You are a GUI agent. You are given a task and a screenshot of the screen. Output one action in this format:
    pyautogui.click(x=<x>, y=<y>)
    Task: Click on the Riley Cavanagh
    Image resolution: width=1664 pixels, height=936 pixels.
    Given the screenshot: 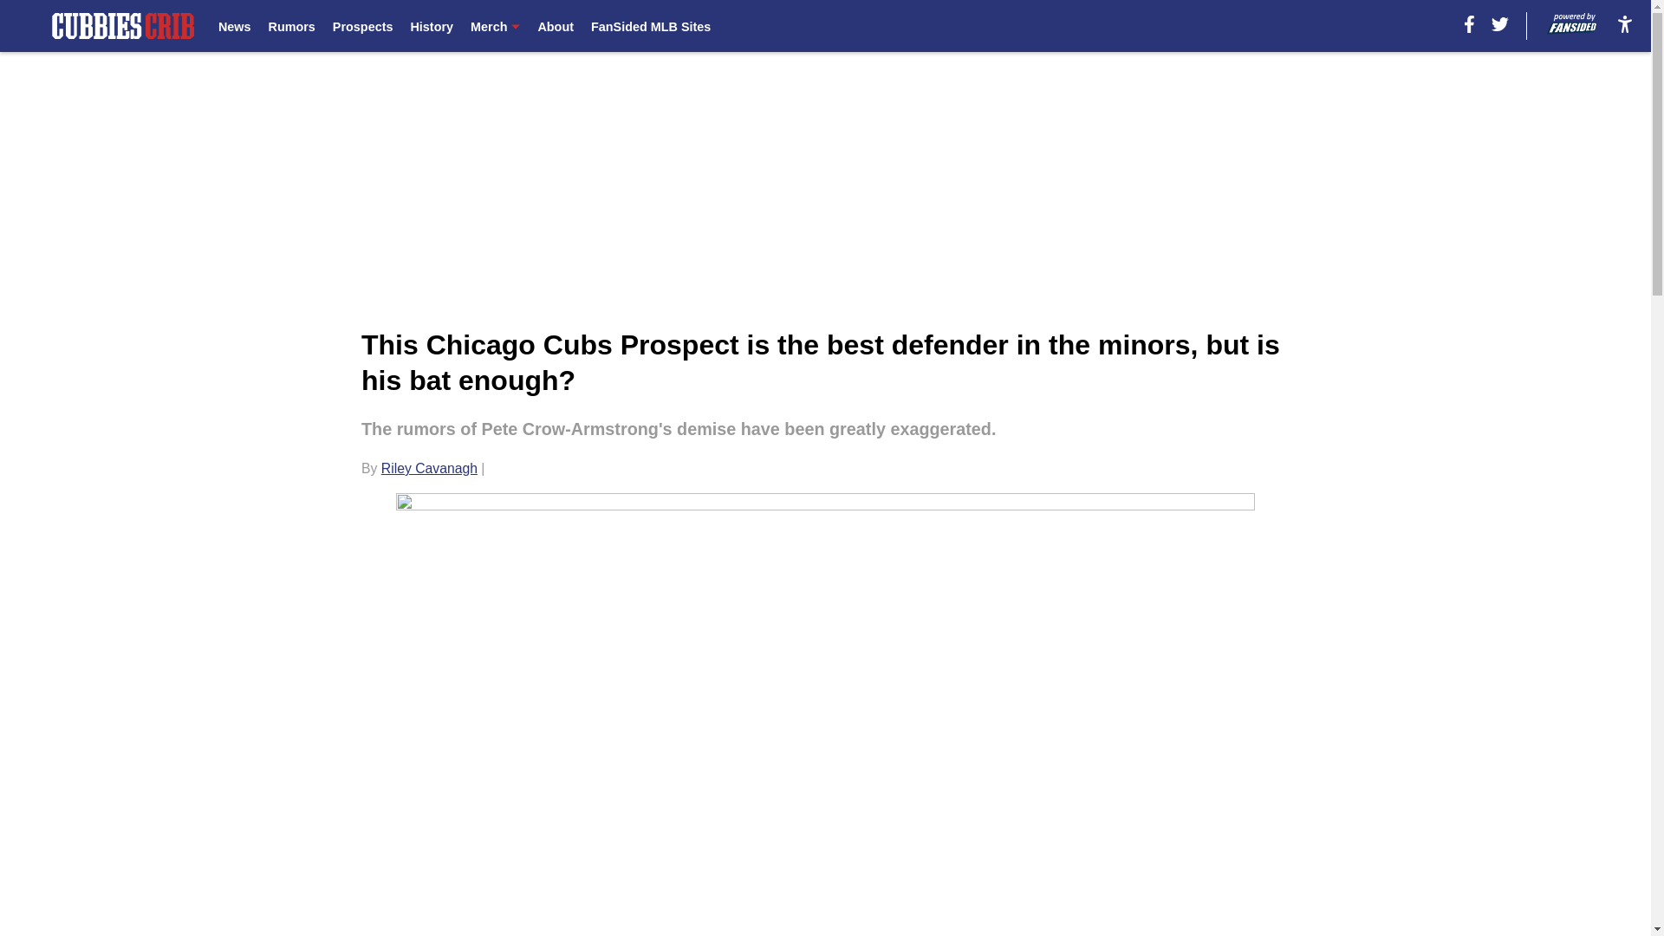 What is the action you would take?
    pyautogui.click(x=429, y=468)
    